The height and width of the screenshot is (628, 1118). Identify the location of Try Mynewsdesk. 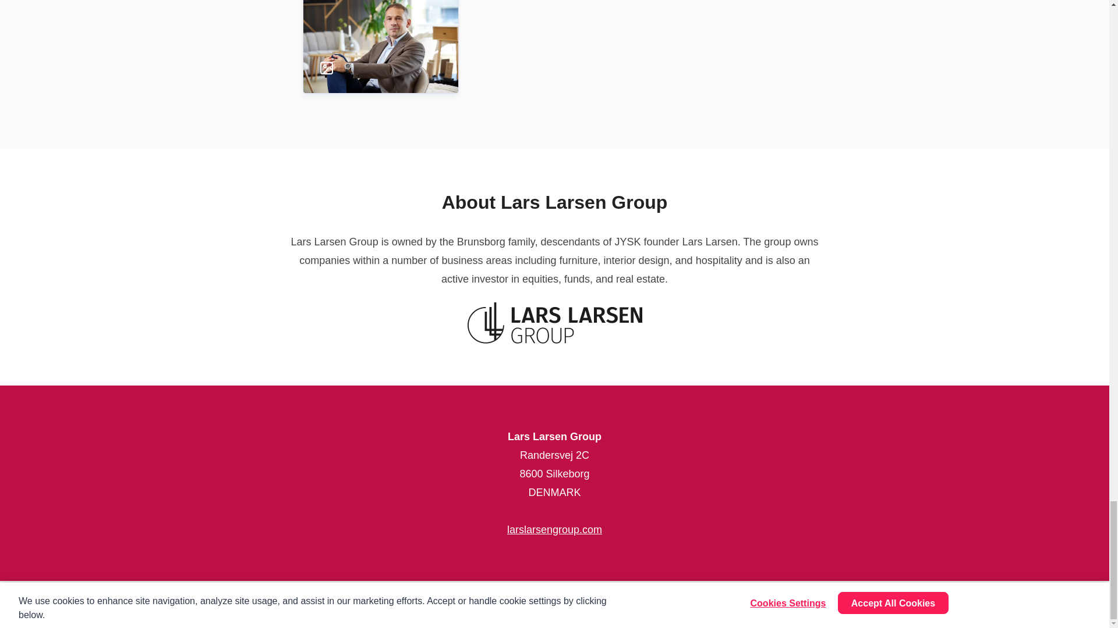
(825, 605).